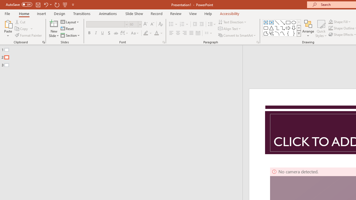  Describe the element at coordinates (294, 28) in the screenshot. I see `Arrow: Down` at that location.